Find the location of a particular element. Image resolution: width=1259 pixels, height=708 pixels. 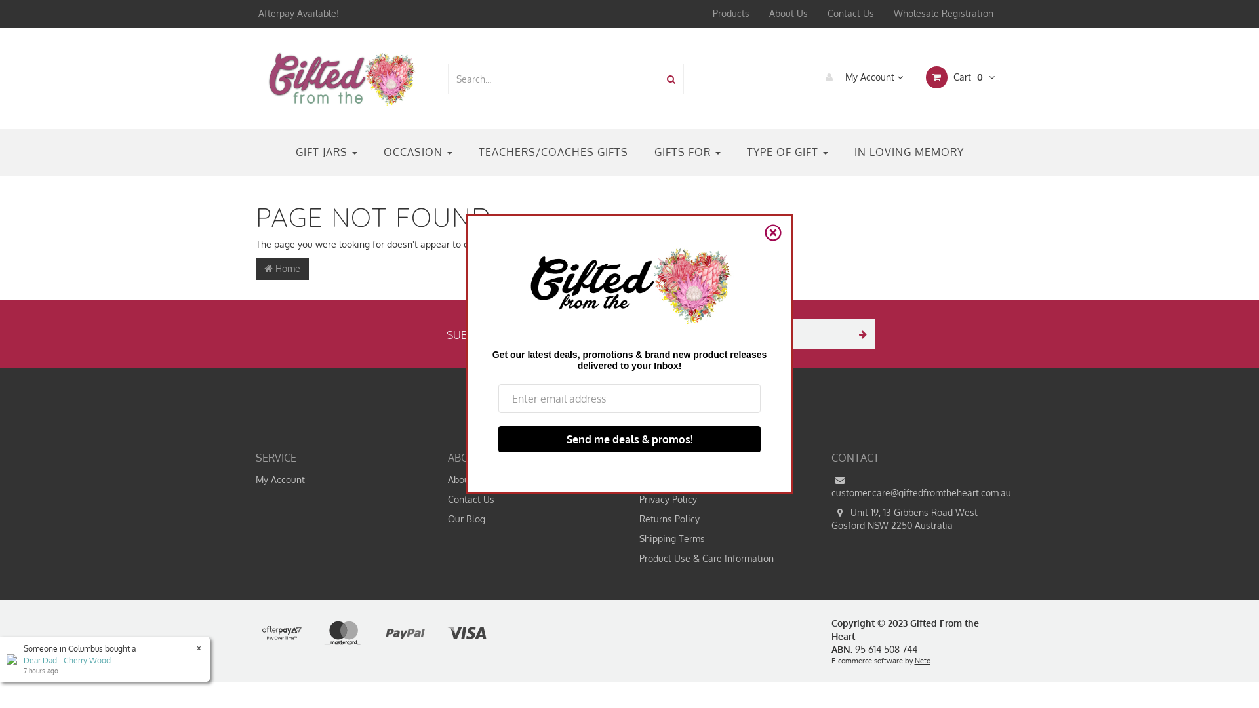

OCCASION is located at coordinates (417, 153).